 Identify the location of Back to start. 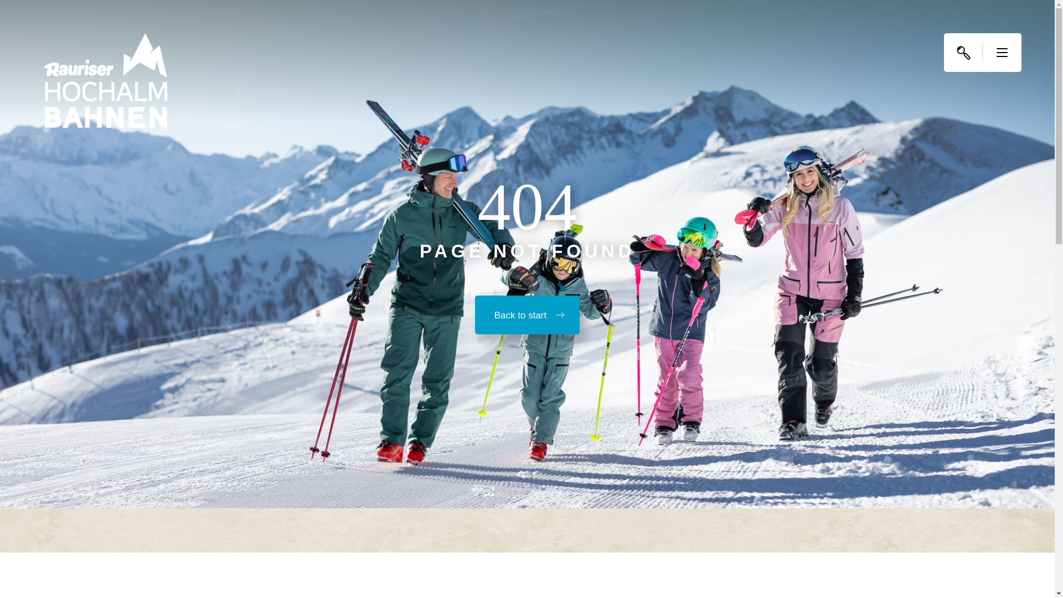
(527, 315).